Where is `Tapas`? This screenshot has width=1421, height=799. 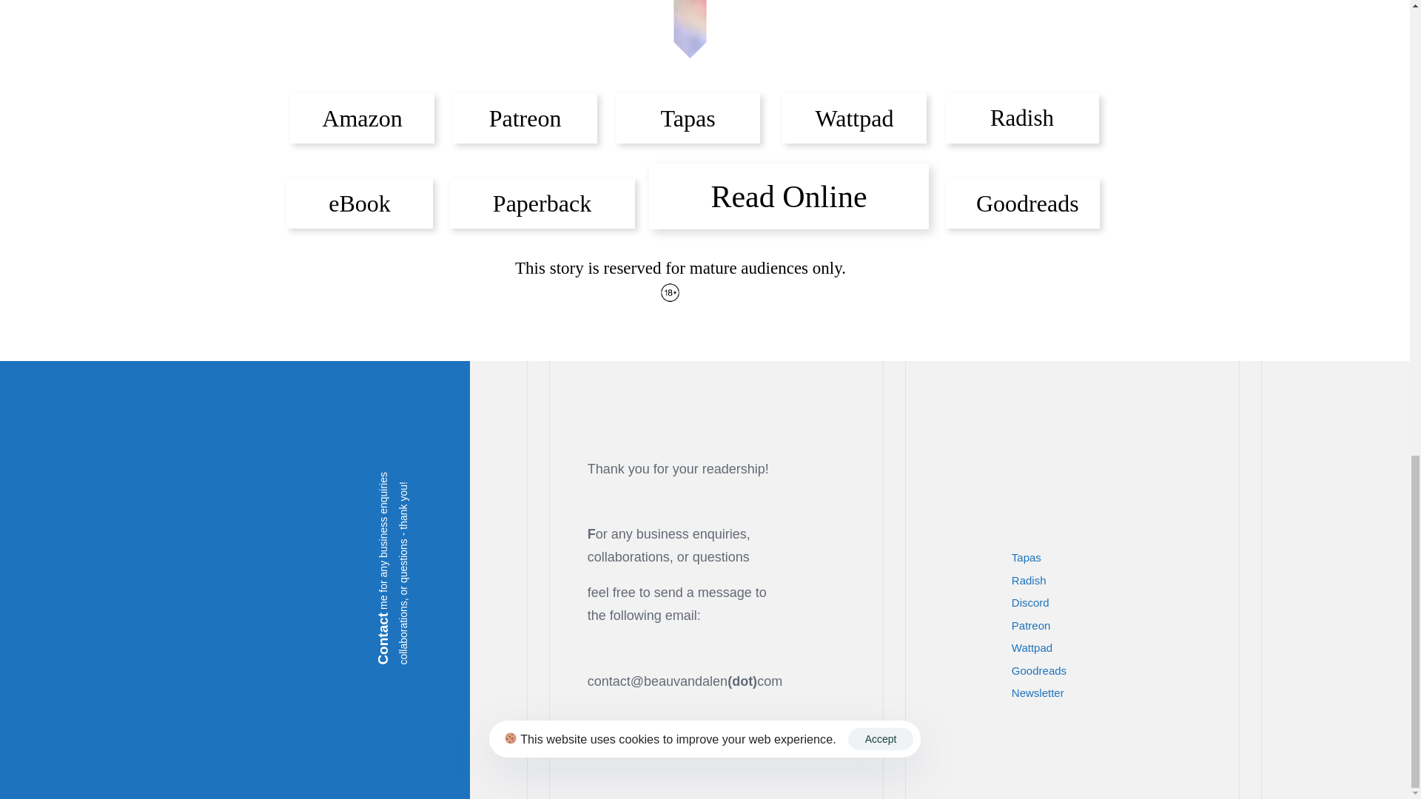
Tapas is located at coordinates (1122, 558).